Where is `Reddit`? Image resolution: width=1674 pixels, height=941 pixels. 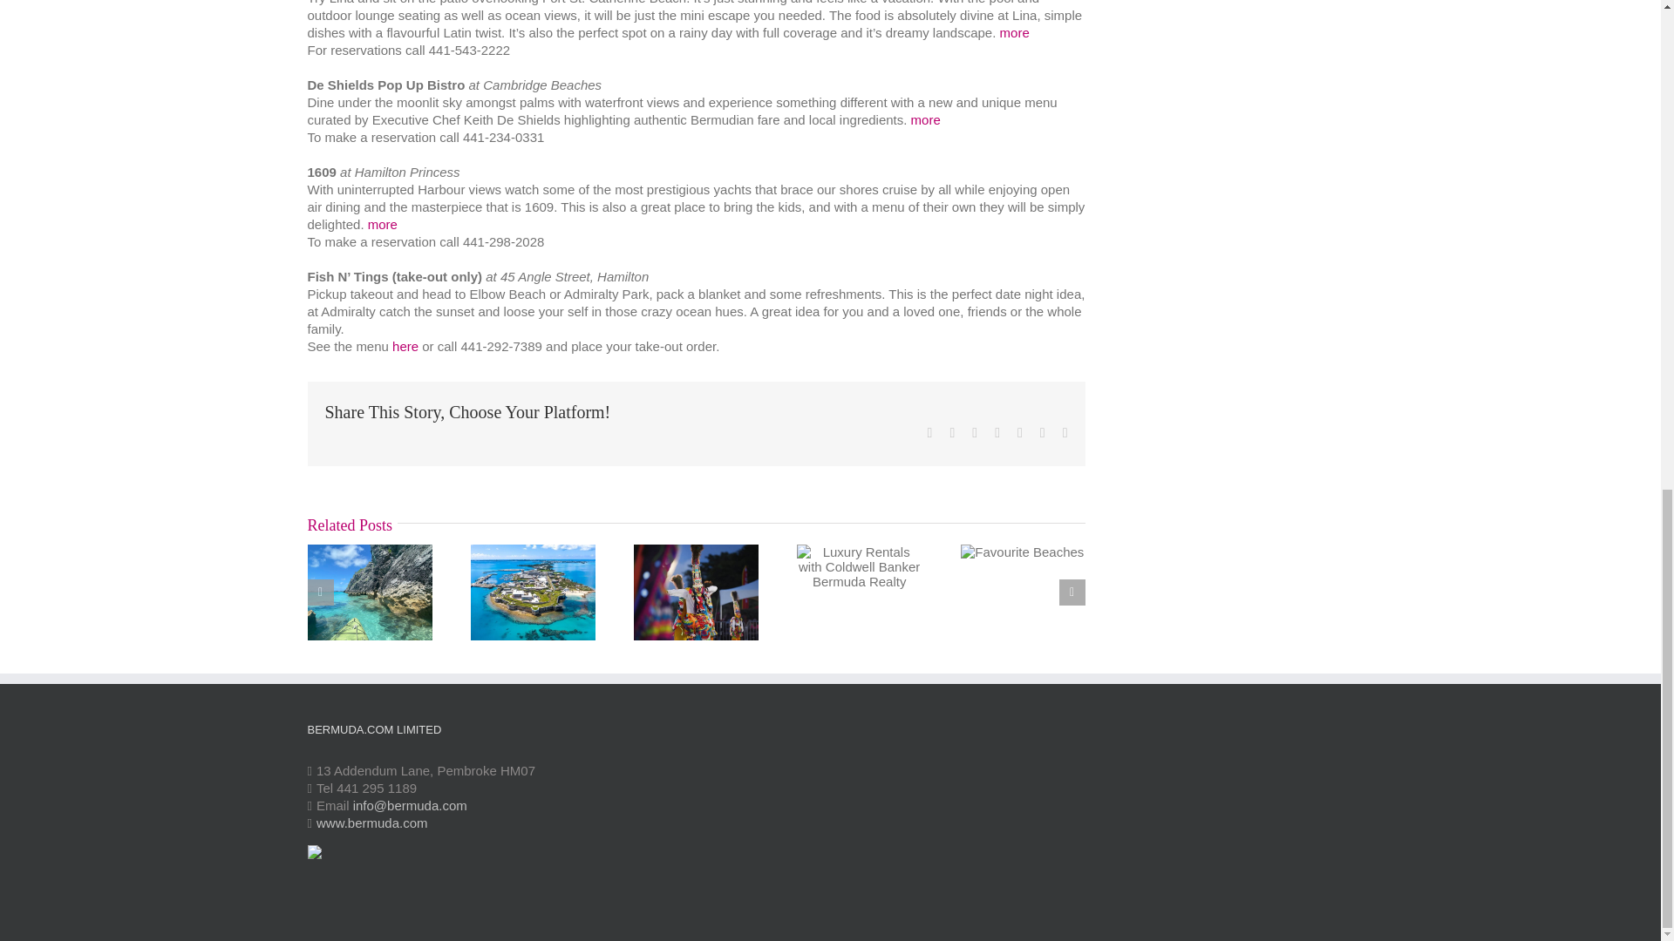 Reddit is located at coordinates (975, 433).